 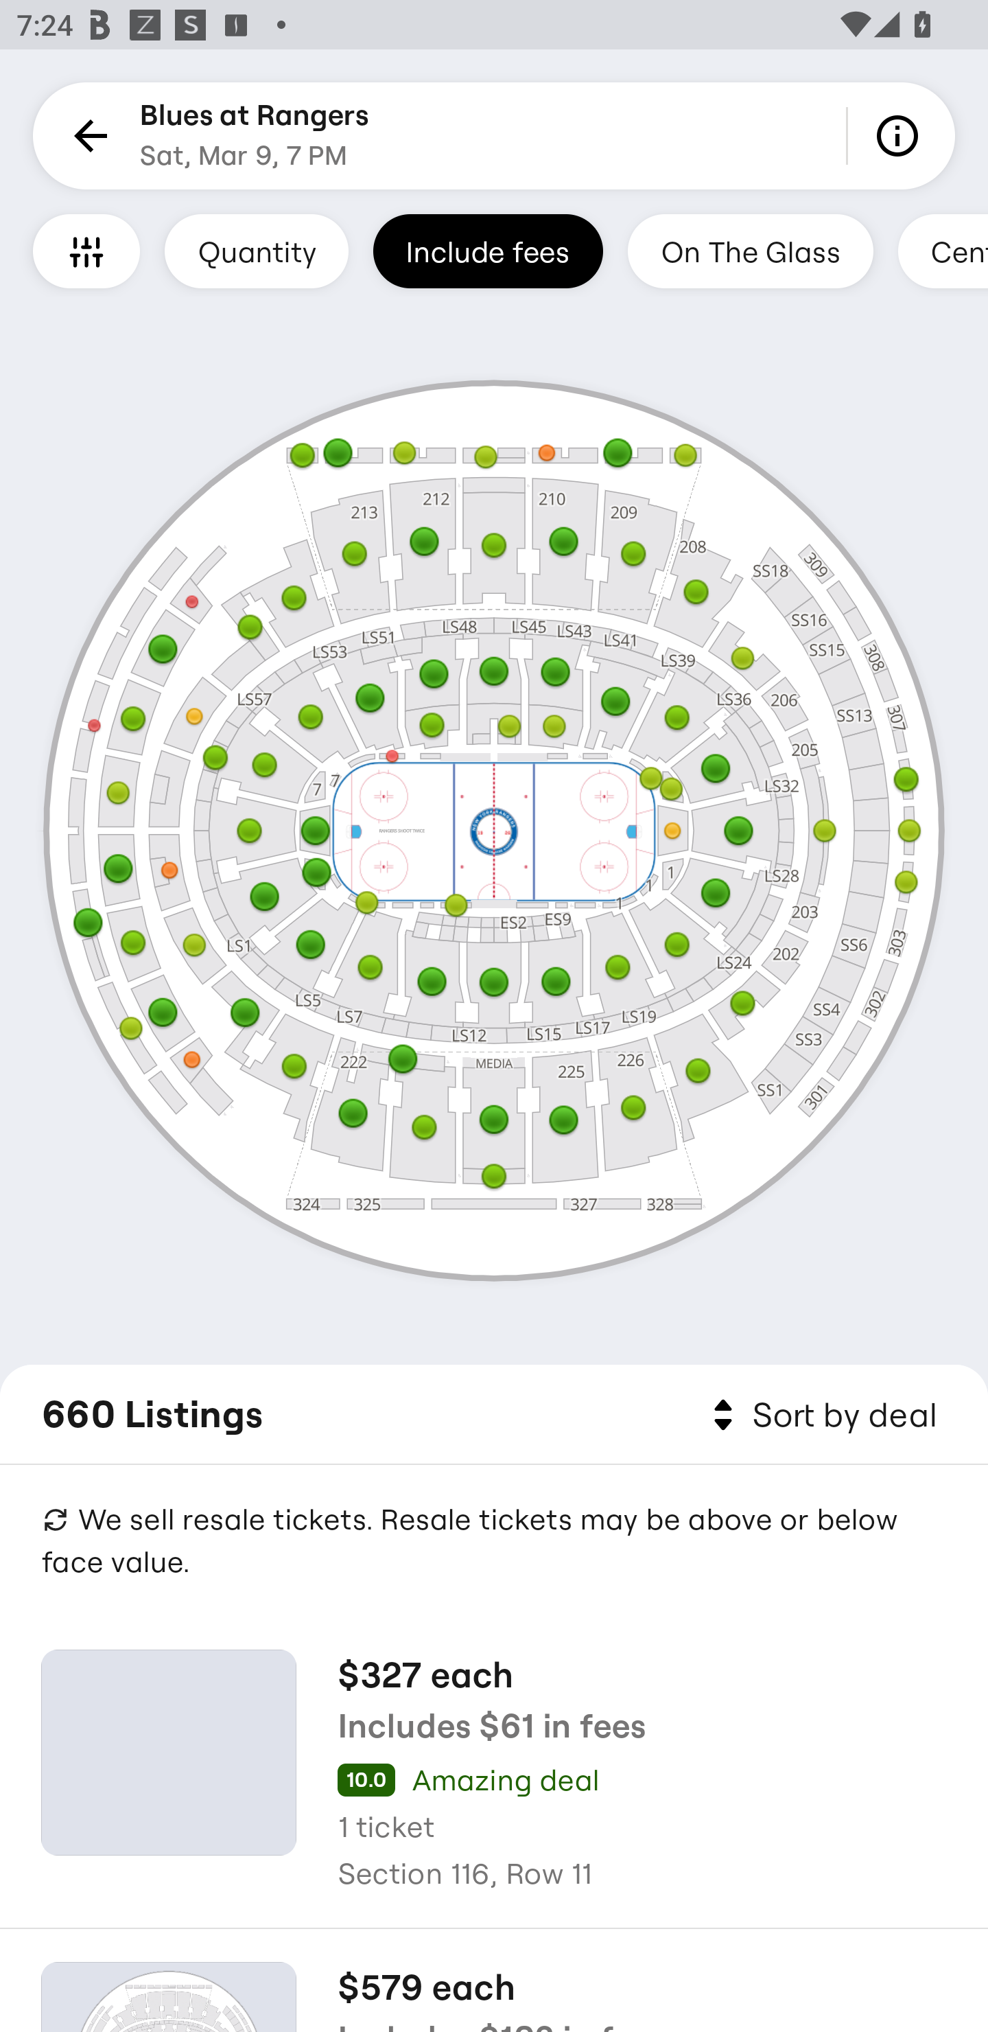 I want to click on Blues at Rangers Sat, Mar 9, 7 PM, so click(x=255, y=136).